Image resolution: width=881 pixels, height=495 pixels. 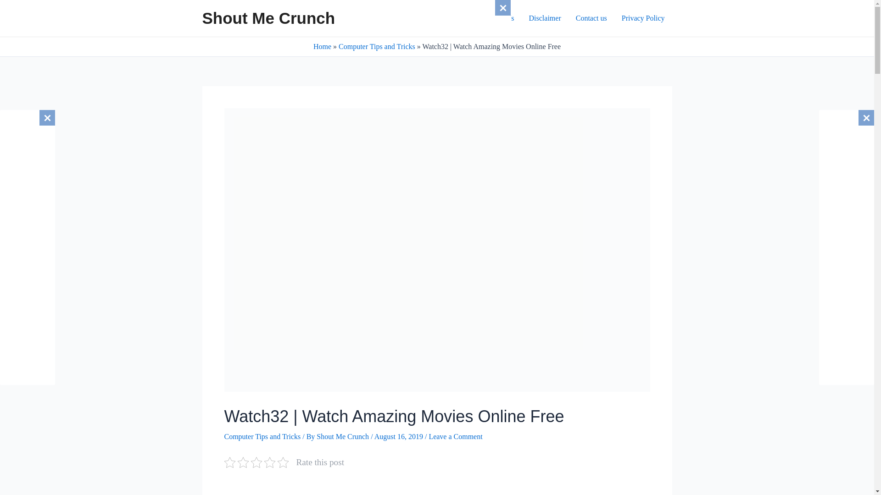 I want to click on Home, so click(x=322, y=46).